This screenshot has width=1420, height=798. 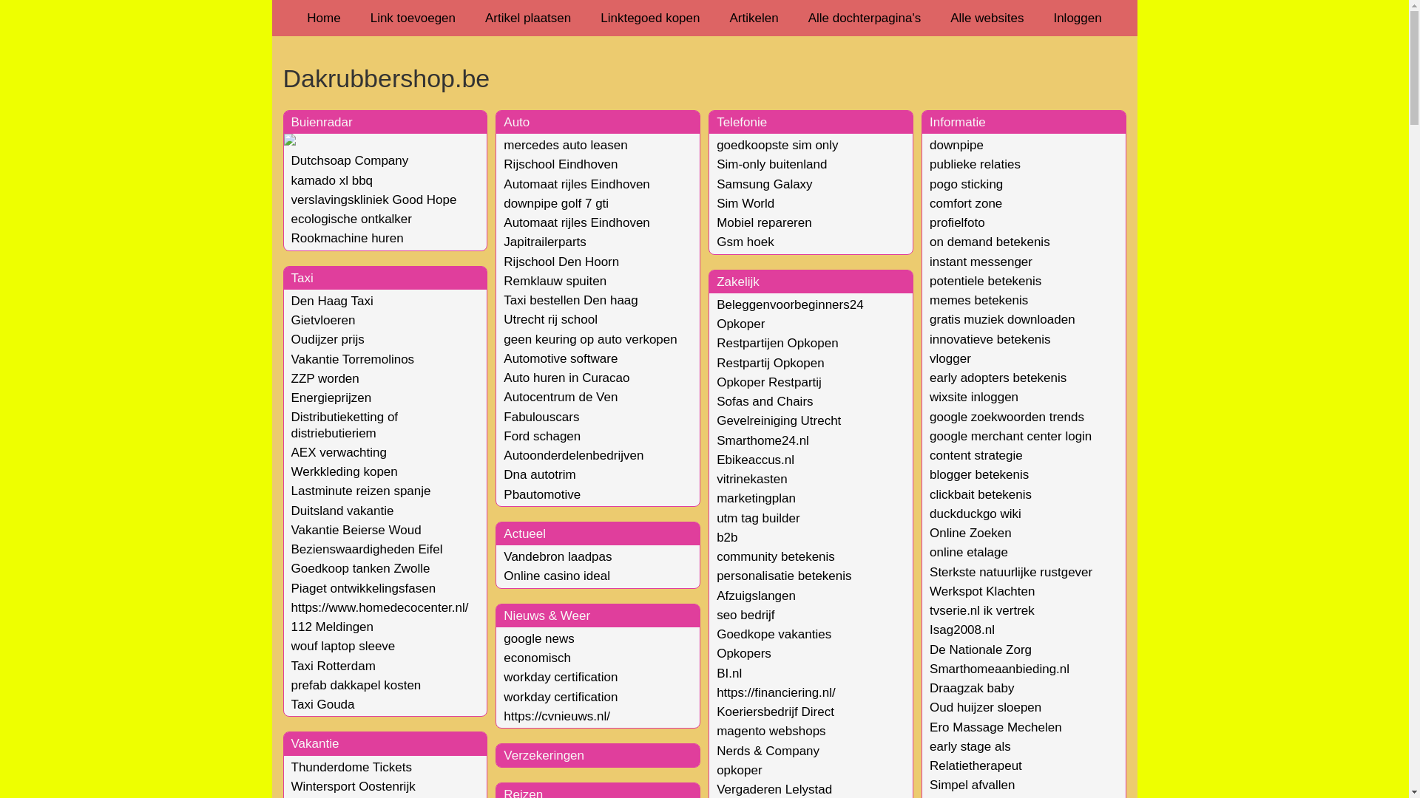 I want to click on Zakelijk, so click(x=738, y=282).